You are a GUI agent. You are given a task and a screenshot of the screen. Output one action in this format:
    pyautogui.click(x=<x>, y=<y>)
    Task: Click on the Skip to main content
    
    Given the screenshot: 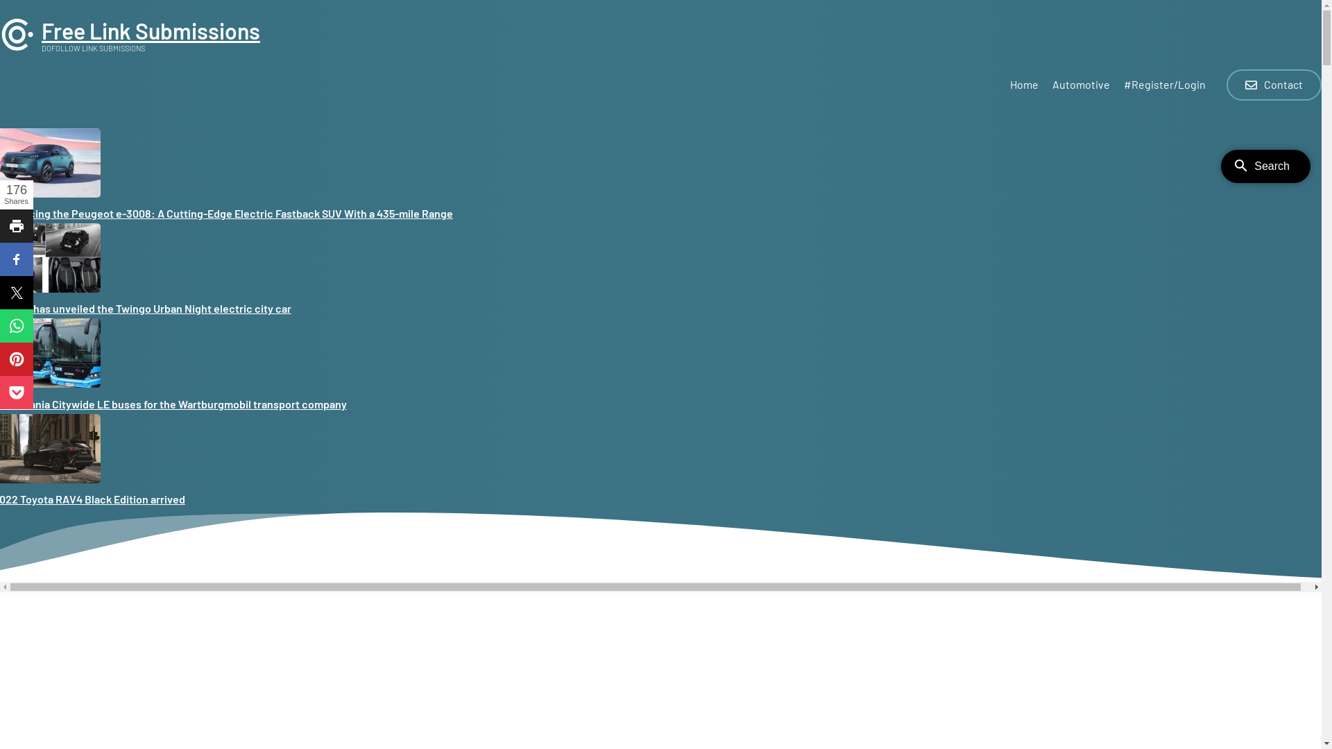 What is the action you would take?
    pyautogui.click(x=0, y=0)
    